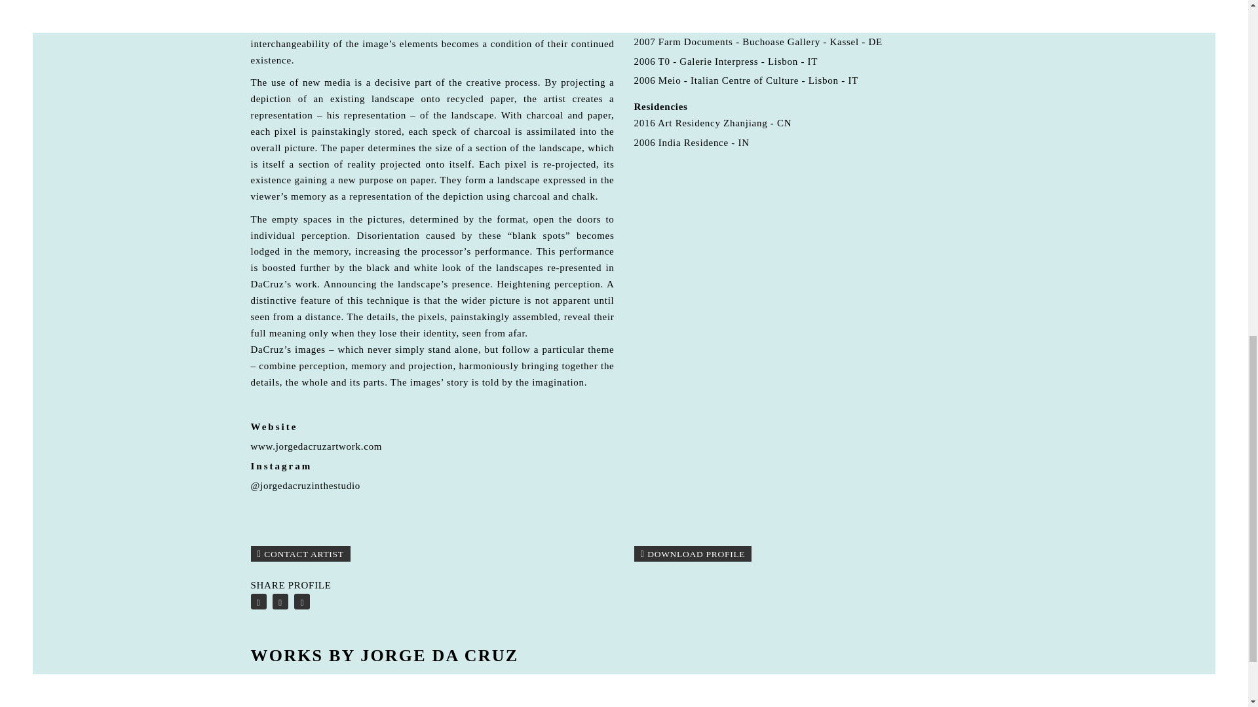 This screenshot has width=1258, height=707. I want to click on CONTACT ARTIST, so click(300, 553).